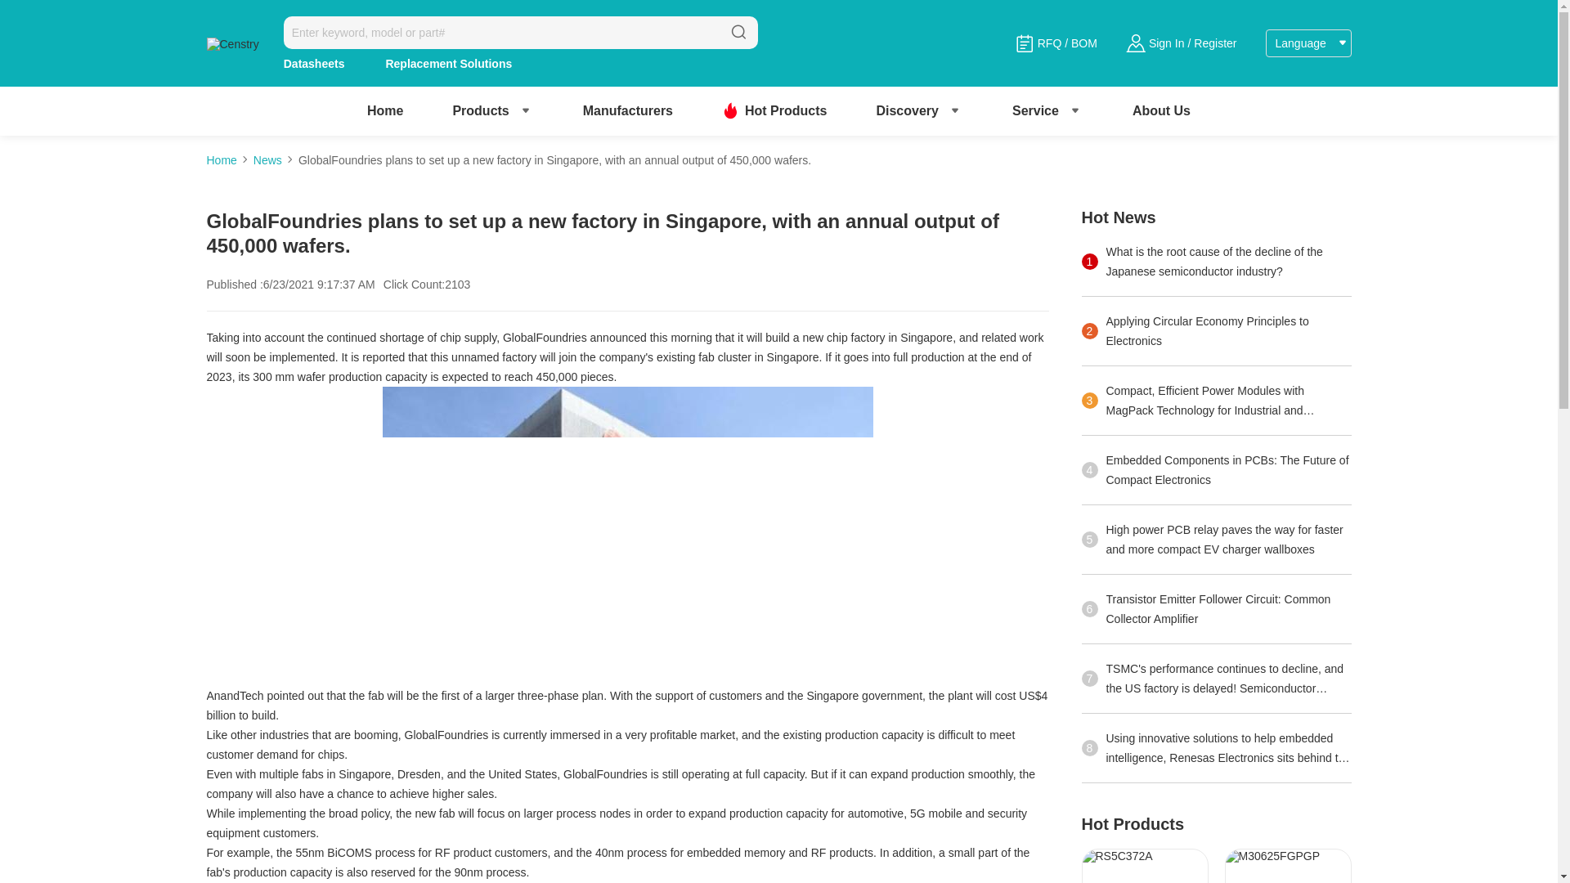 The width and height of the screenshot is (1570, 883). I want to click on Datasheets, so click(314, 64).